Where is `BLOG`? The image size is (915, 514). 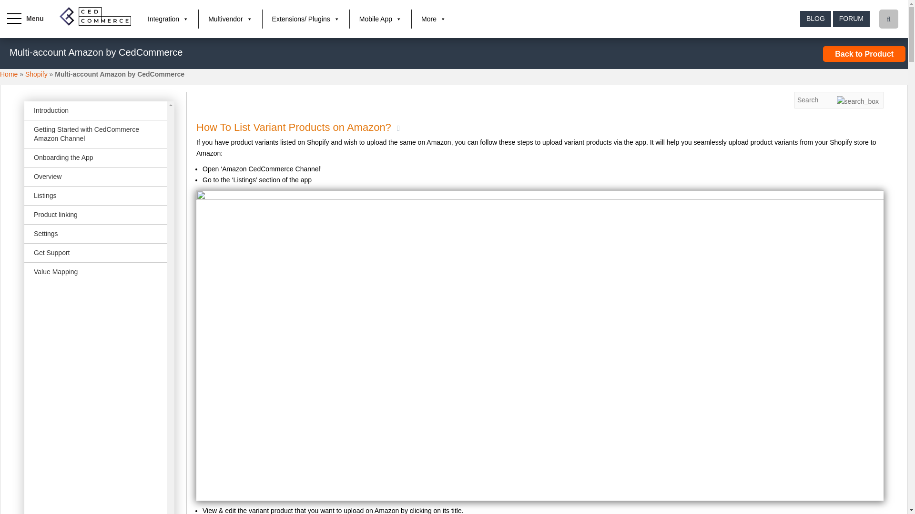 BLOG is located at coordinates (815, 19).